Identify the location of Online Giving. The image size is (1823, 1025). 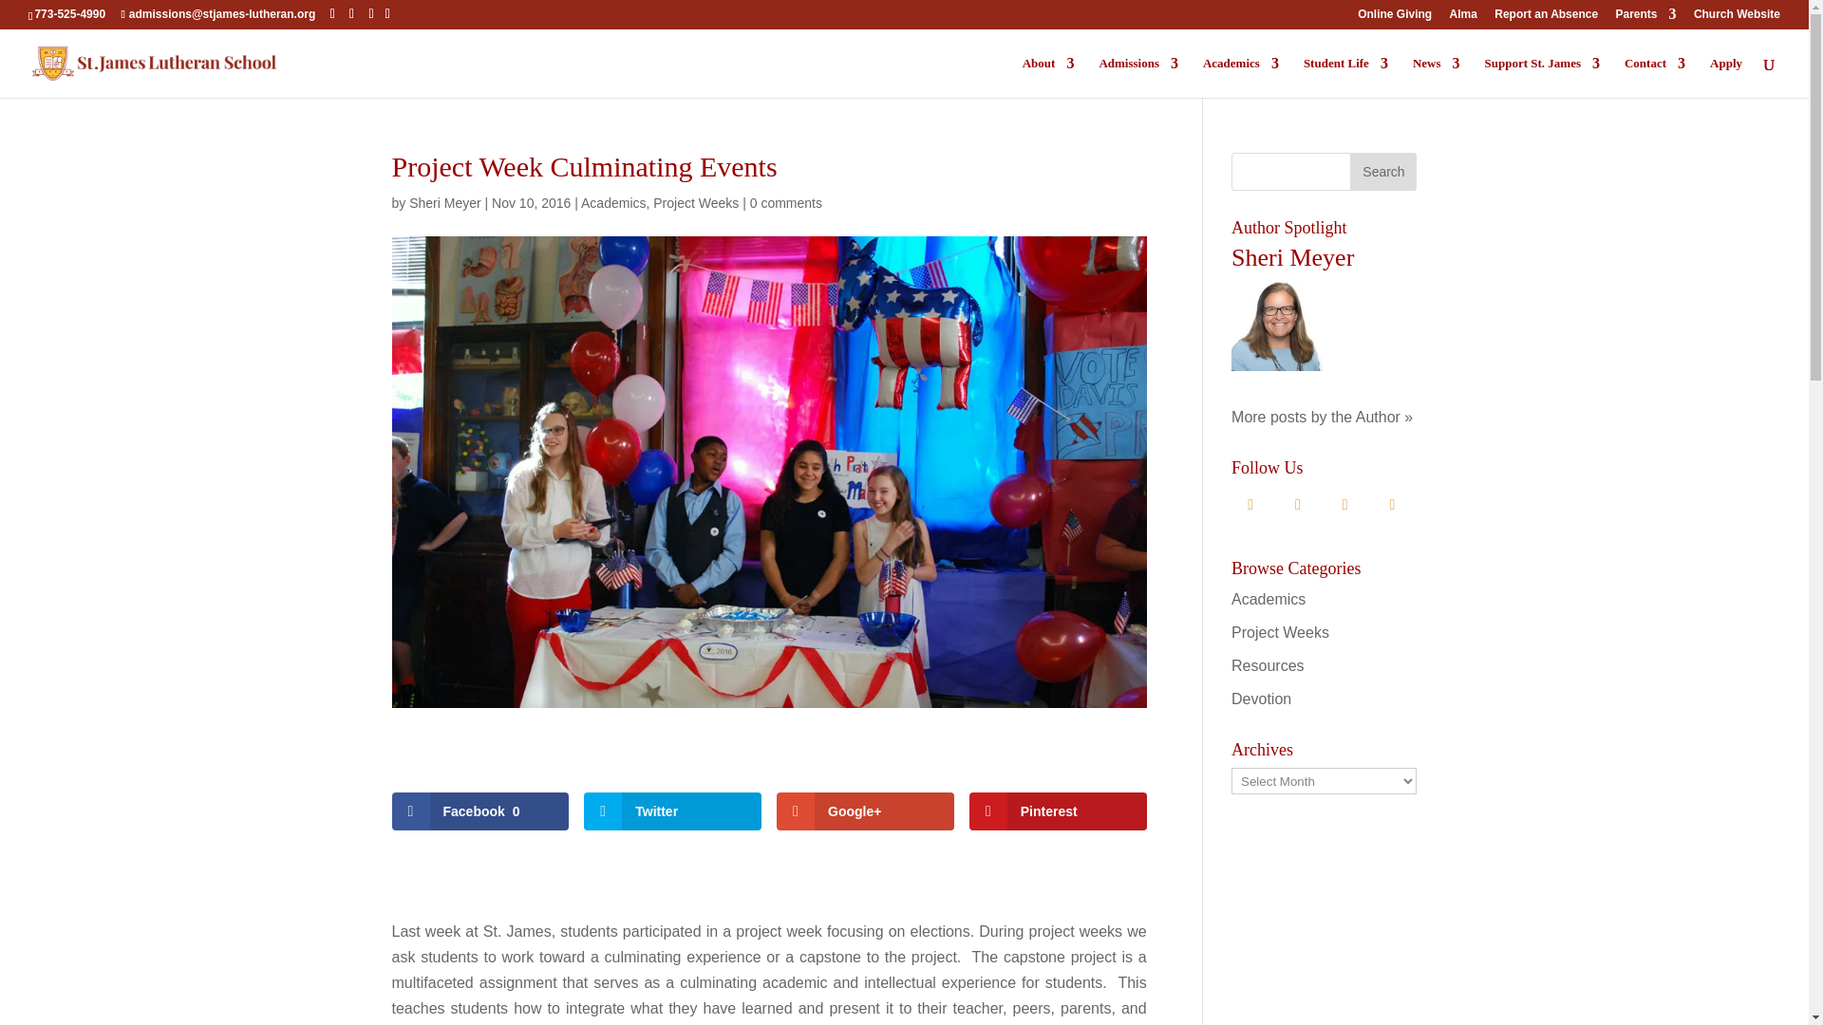
(1394, 18).